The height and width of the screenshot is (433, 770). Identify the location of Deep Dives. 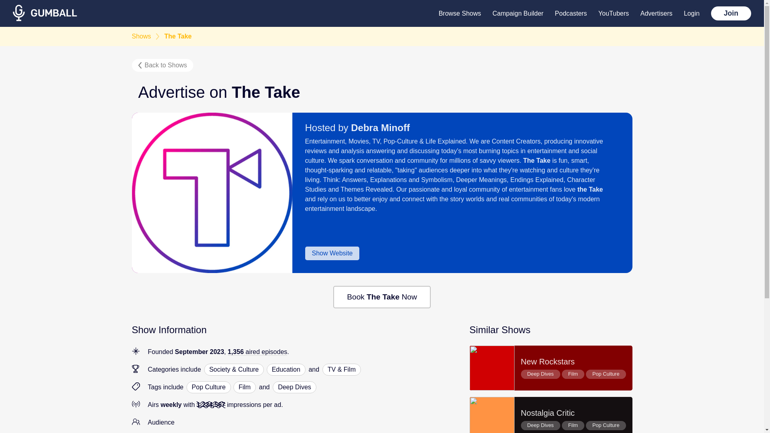
(209, 387).